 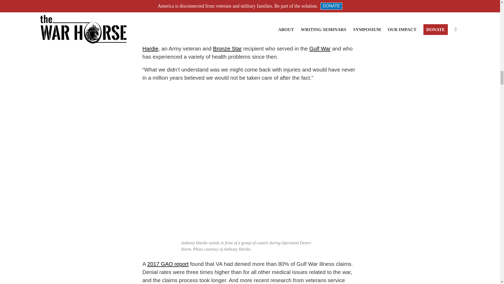 I want to click on Bronze Star, so click(x=227, y=48).